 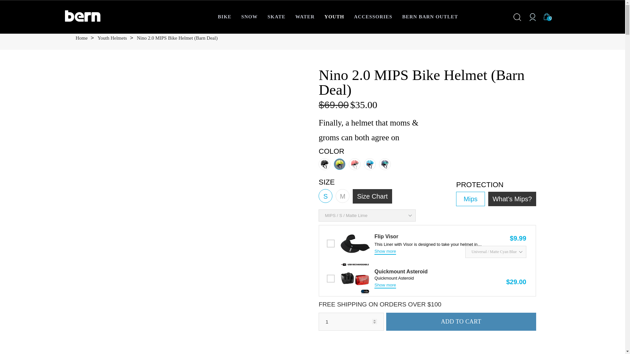 I want to click on ACCESSORIES, so click(x=373, y=17).